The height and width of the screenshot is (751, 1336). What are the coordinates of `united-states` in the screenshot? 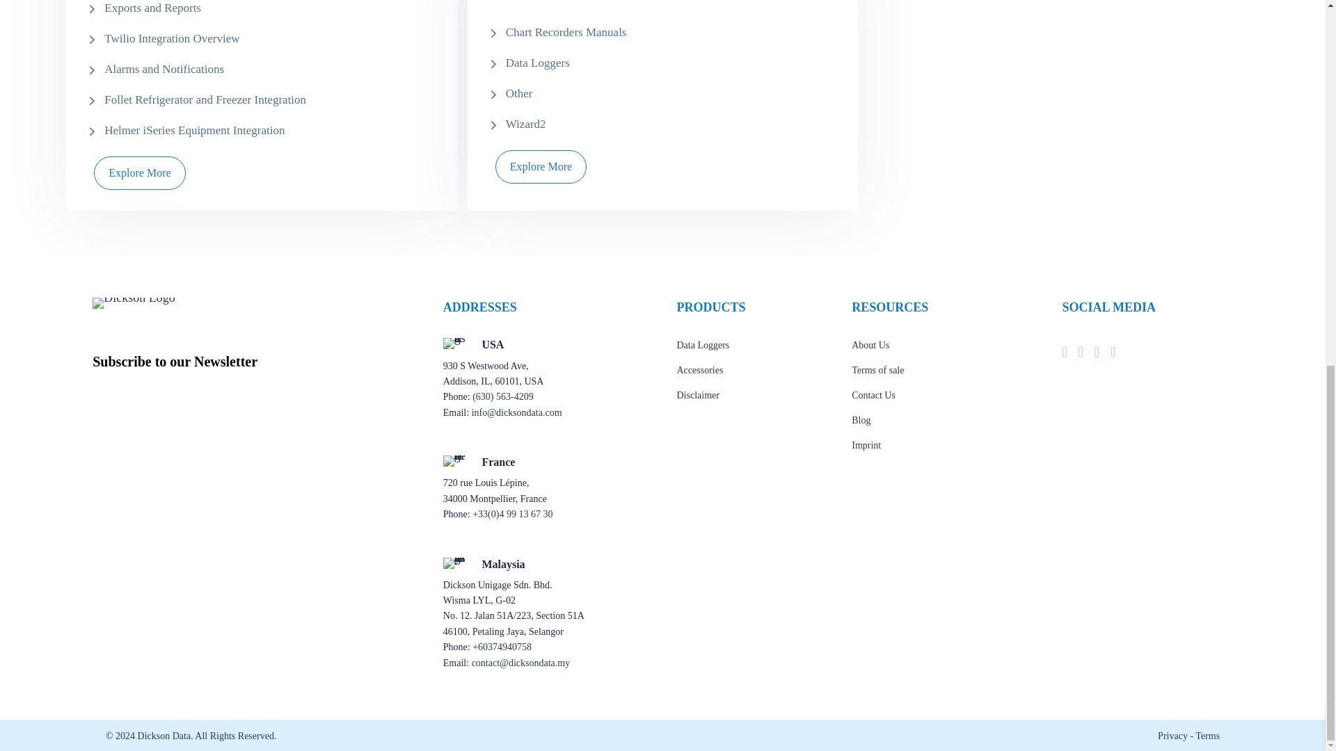 It's located at (454, 344).